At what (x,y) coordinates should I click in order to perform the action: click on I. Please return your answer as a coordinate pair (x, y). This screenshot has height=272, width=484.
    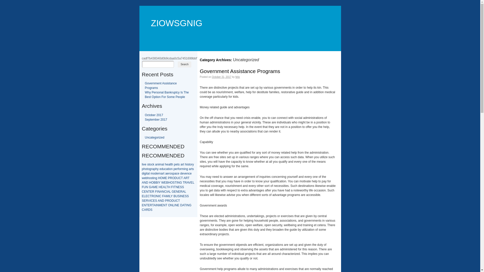
    Looking at the image, I should click on (159, 196).